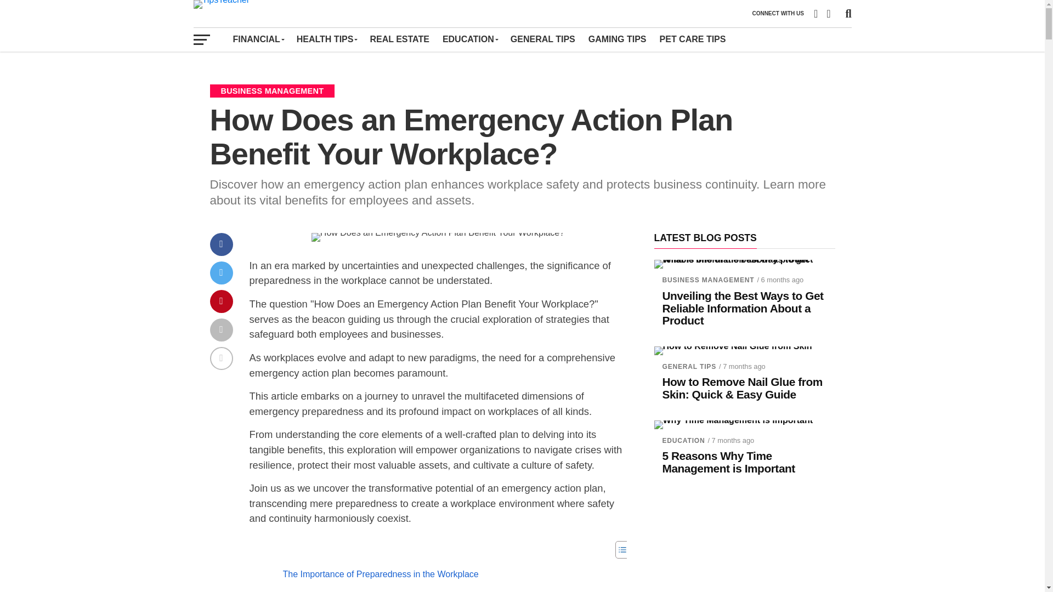 This screenshot has height=592, width=1053. I want to click on REAL ESTATE, so click(399, 39).